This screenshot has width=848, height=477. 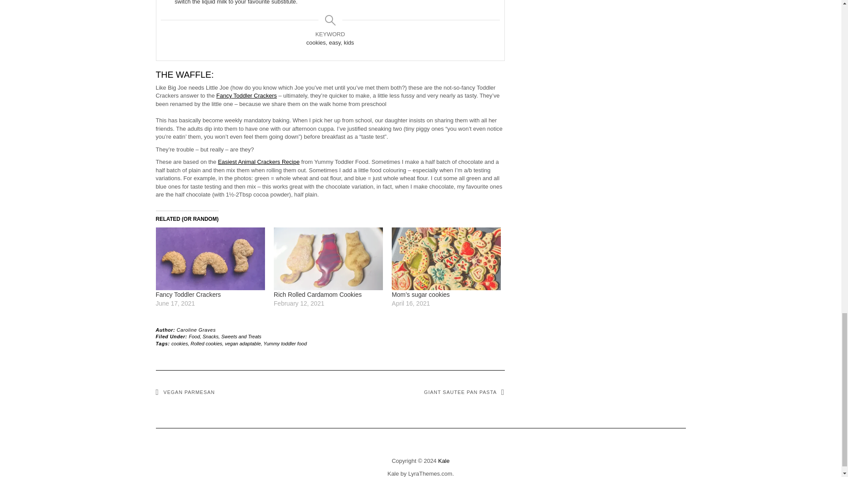 What do you see at coordinates (284, 344) in the screenshot?
I see `Yummy toddler food` at bounding box center [284, 344].